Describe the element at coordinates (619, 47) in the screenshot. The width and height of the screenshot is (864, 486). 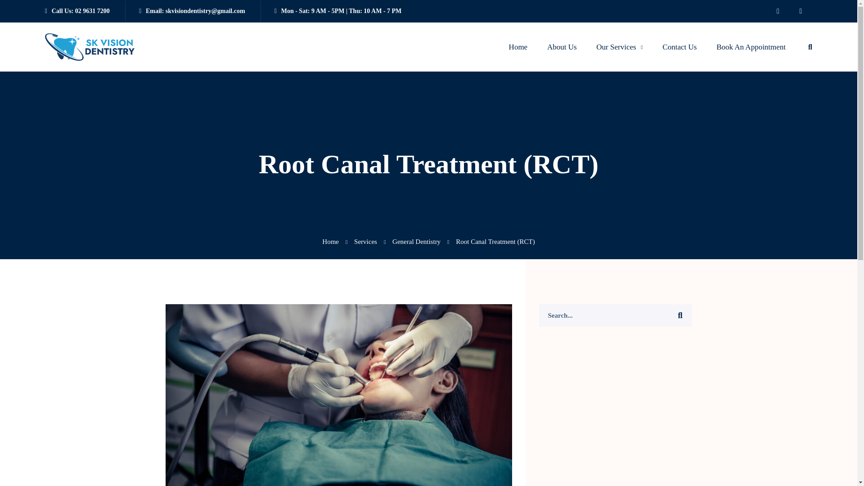
I see `Our Services` at that location.